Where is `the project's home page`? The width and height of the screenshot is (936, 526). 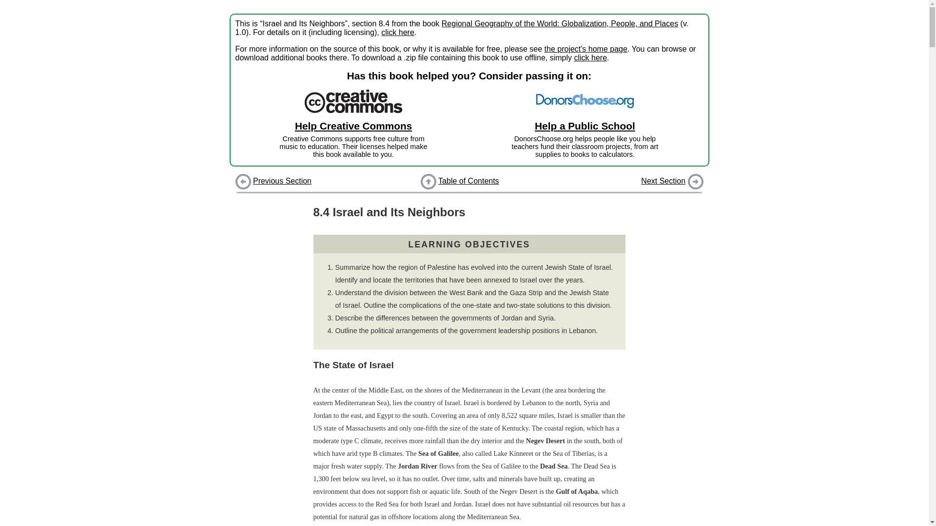 the project's home page is located at coordinates (586, 49).